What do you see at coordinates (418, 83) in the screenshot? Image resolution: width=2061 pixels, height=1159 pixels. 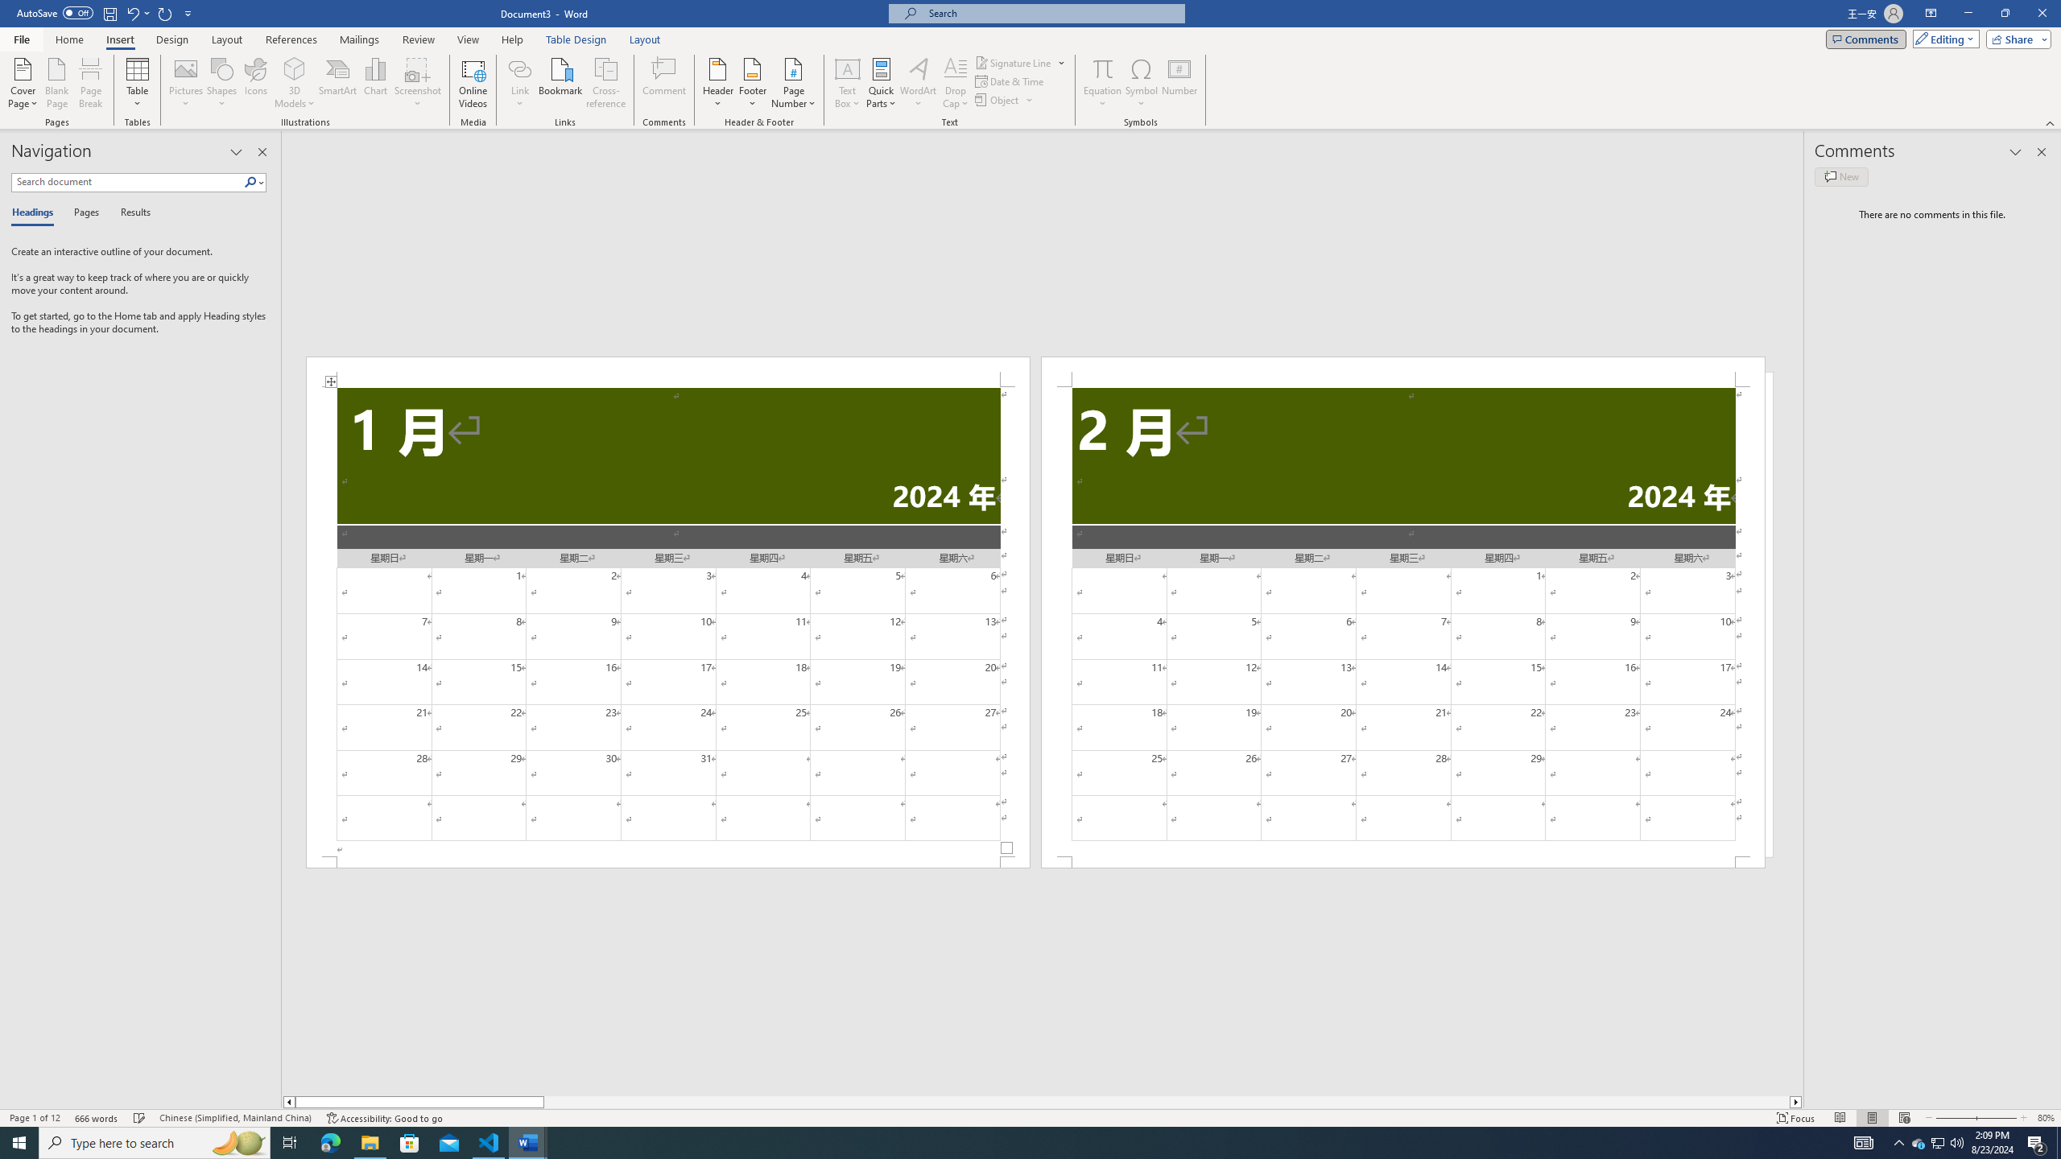 I see `Screenshot` at bounding box center [418, 83].